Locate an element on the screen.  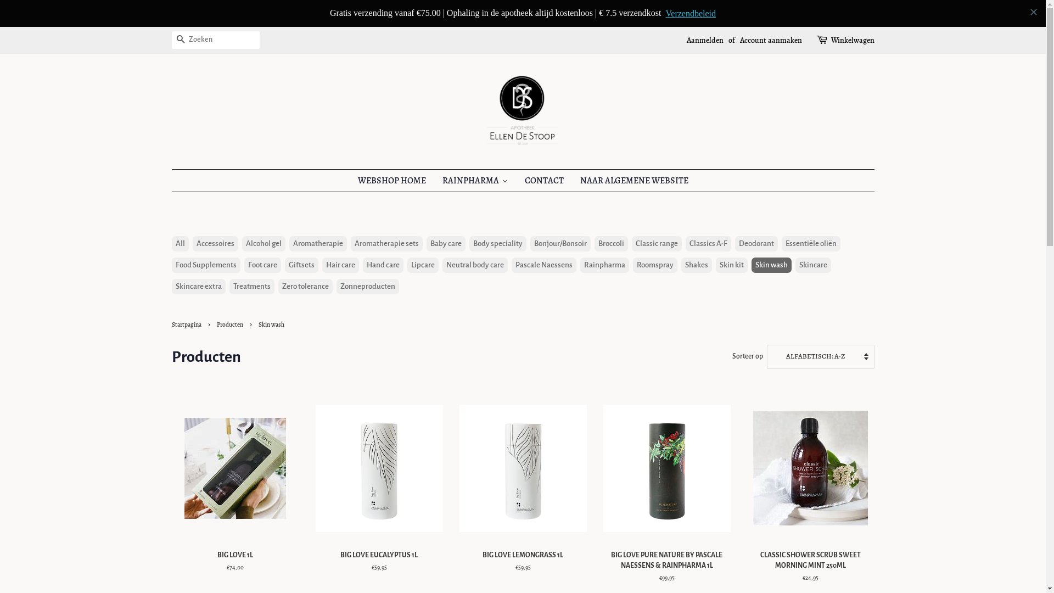
Automizely Marketing popup bars is located at coordinates (523, 13).